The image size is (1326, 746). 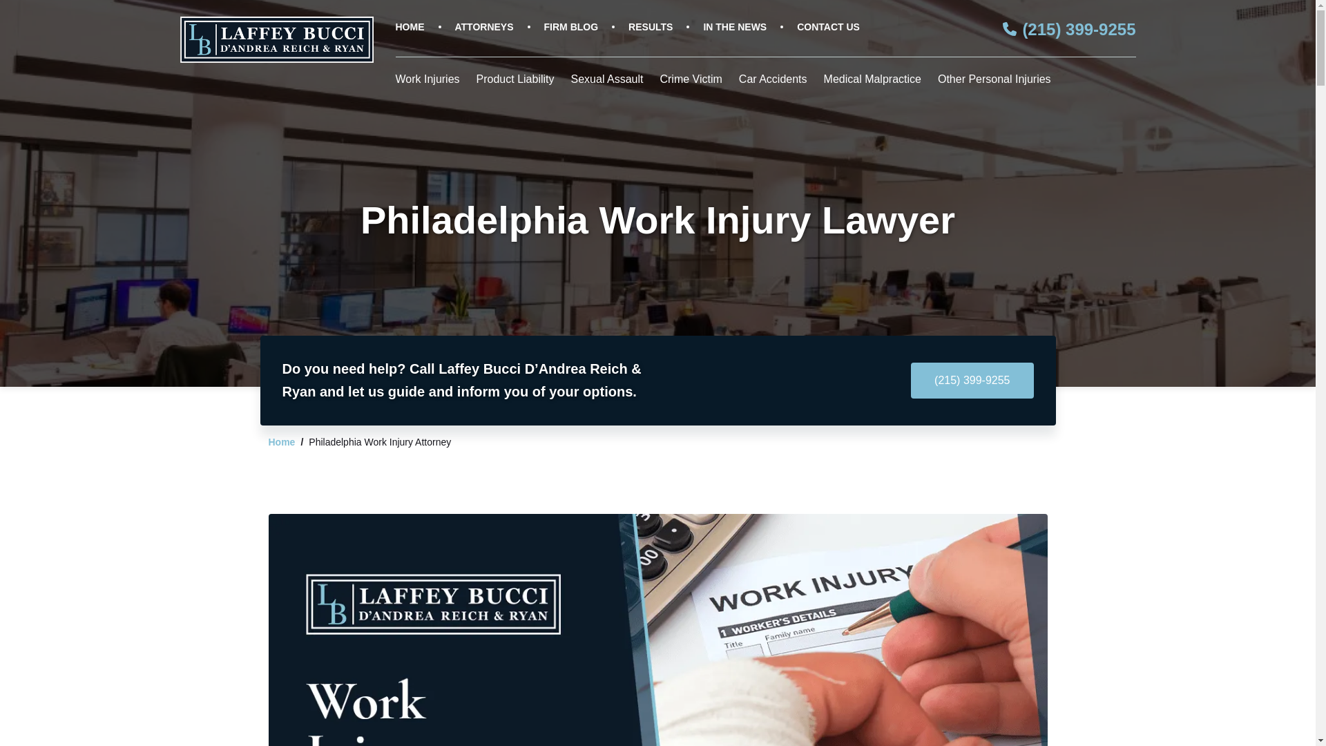 What do you see at coordinates (827, 27) in the screenshot?
I see `CONTACT US` at bounding box center [827, 27].